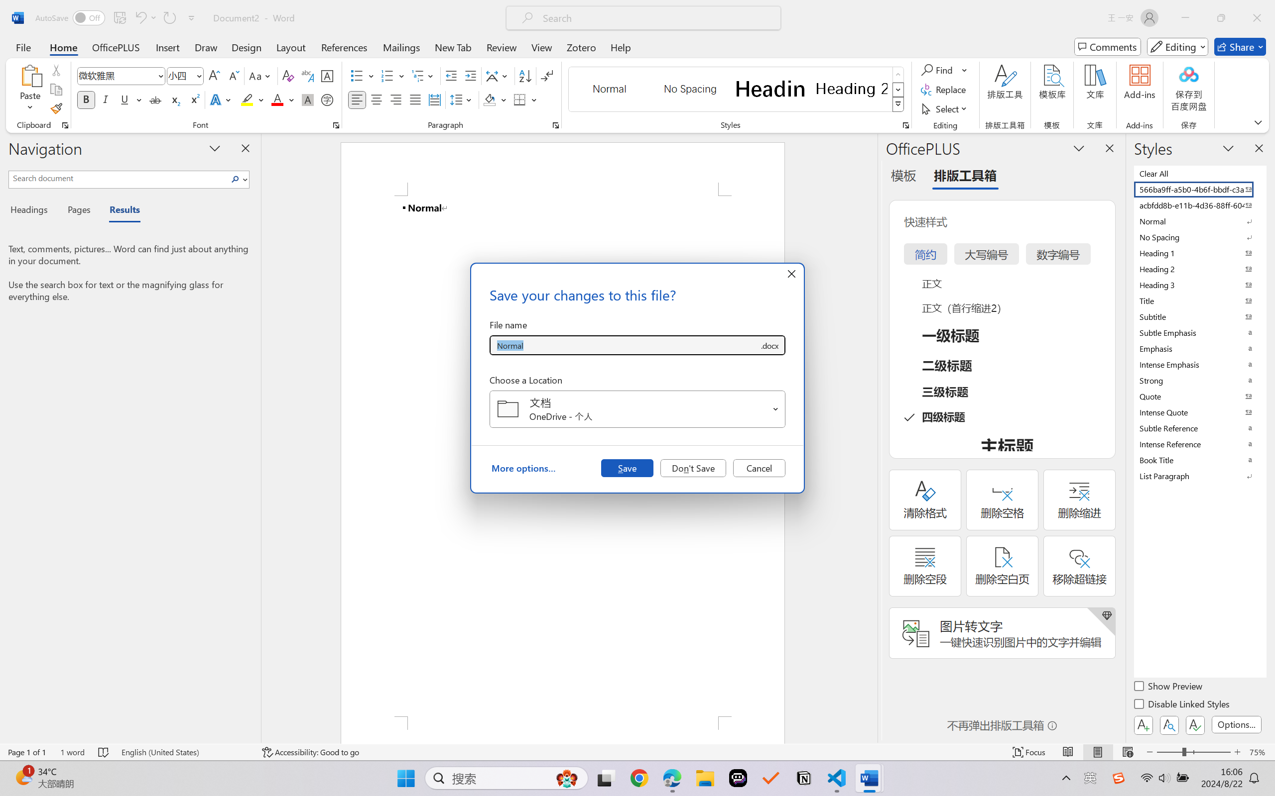  I want to click on Heading 2, so click(852, 89).